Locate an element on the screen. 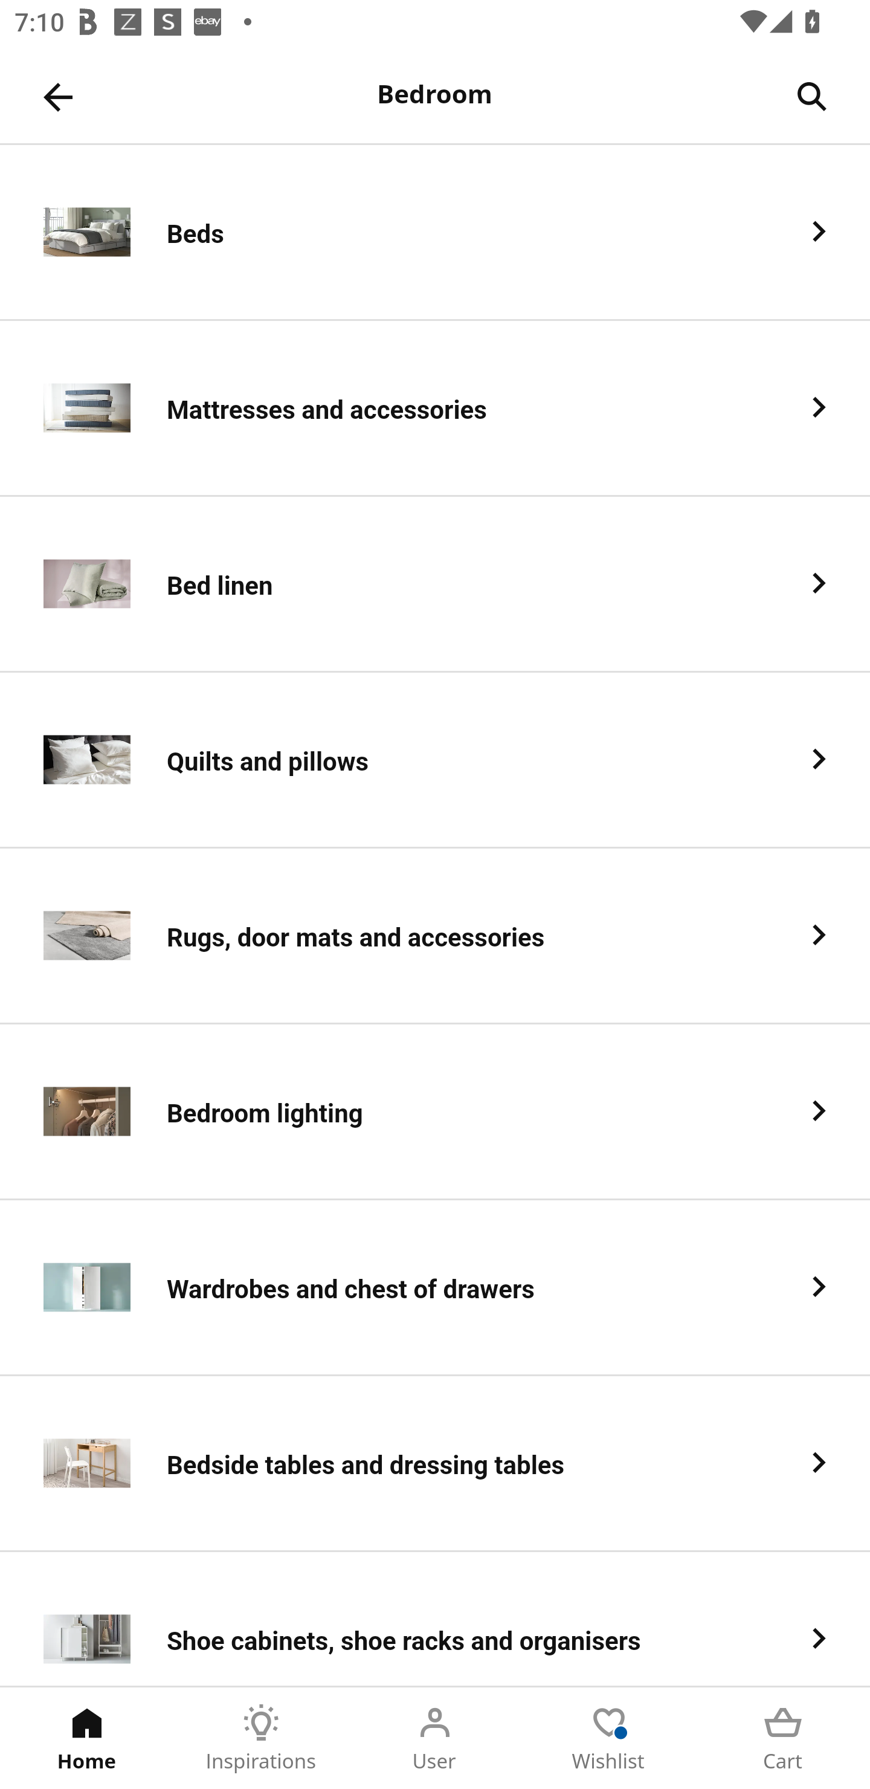  Beds is located at coordinates (435, 232).